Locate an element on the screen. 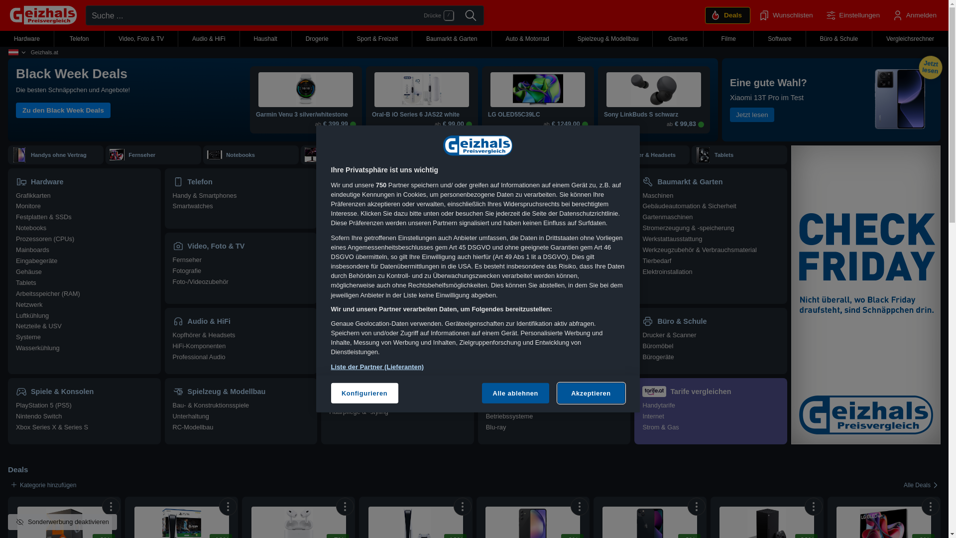 The width and height of the screenshot is (956, 538). Waschen & Trocknen is located at coordinates (359, 239).